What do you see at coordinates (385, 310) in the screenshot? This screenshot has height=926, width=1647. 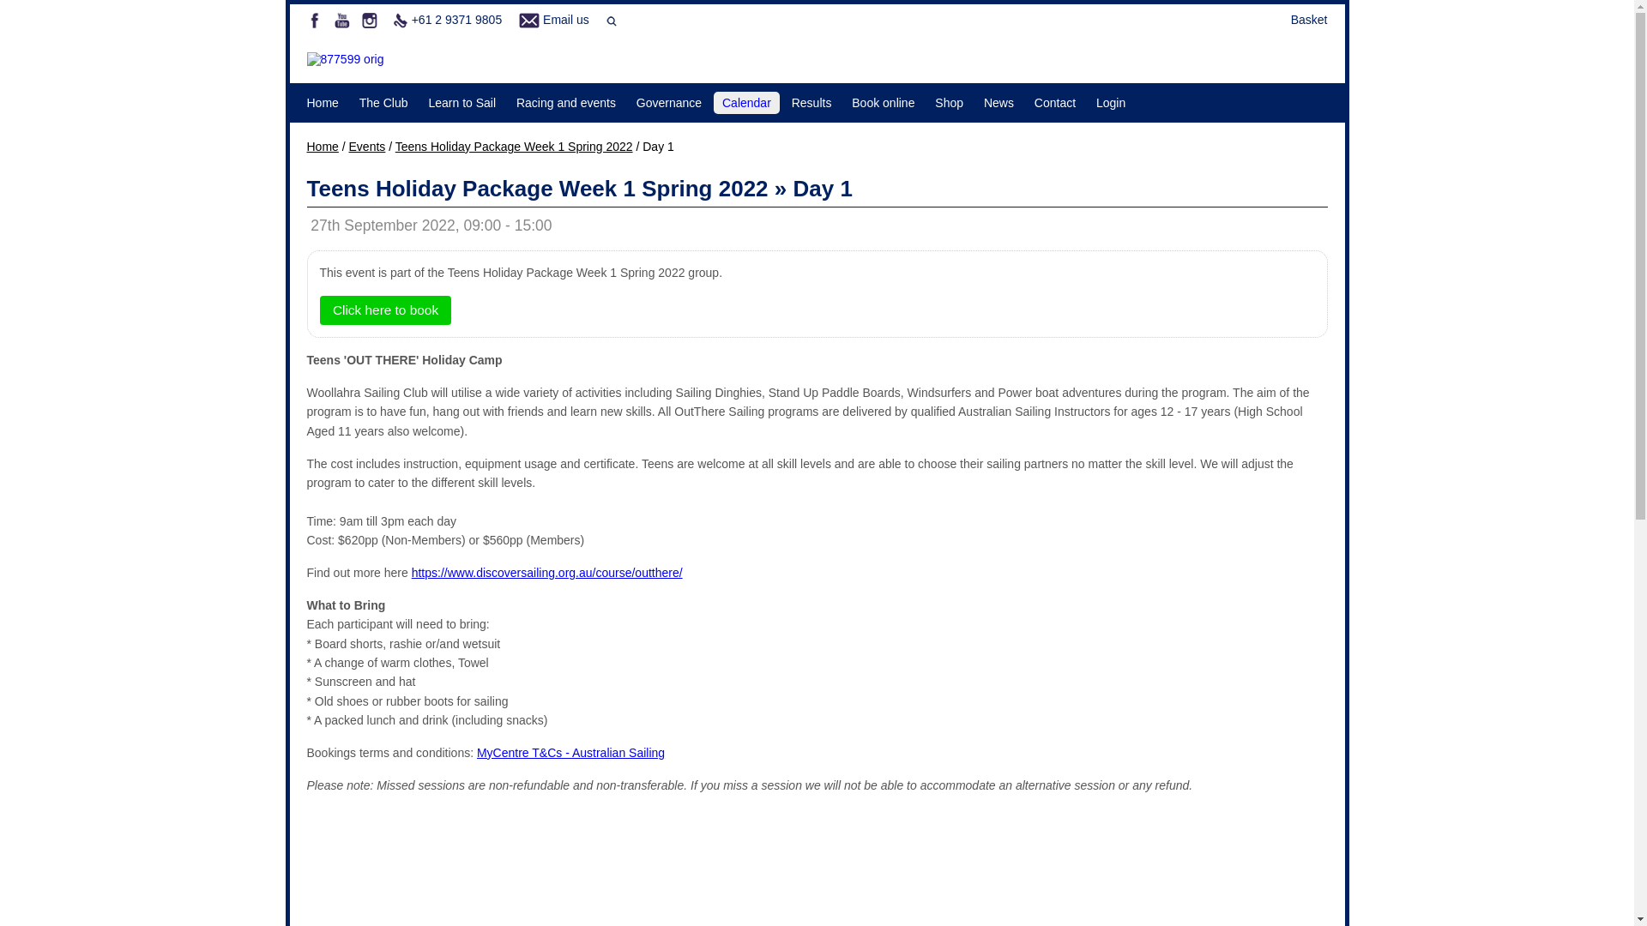 I see `Click here to book` at bounding box center [385, 310].